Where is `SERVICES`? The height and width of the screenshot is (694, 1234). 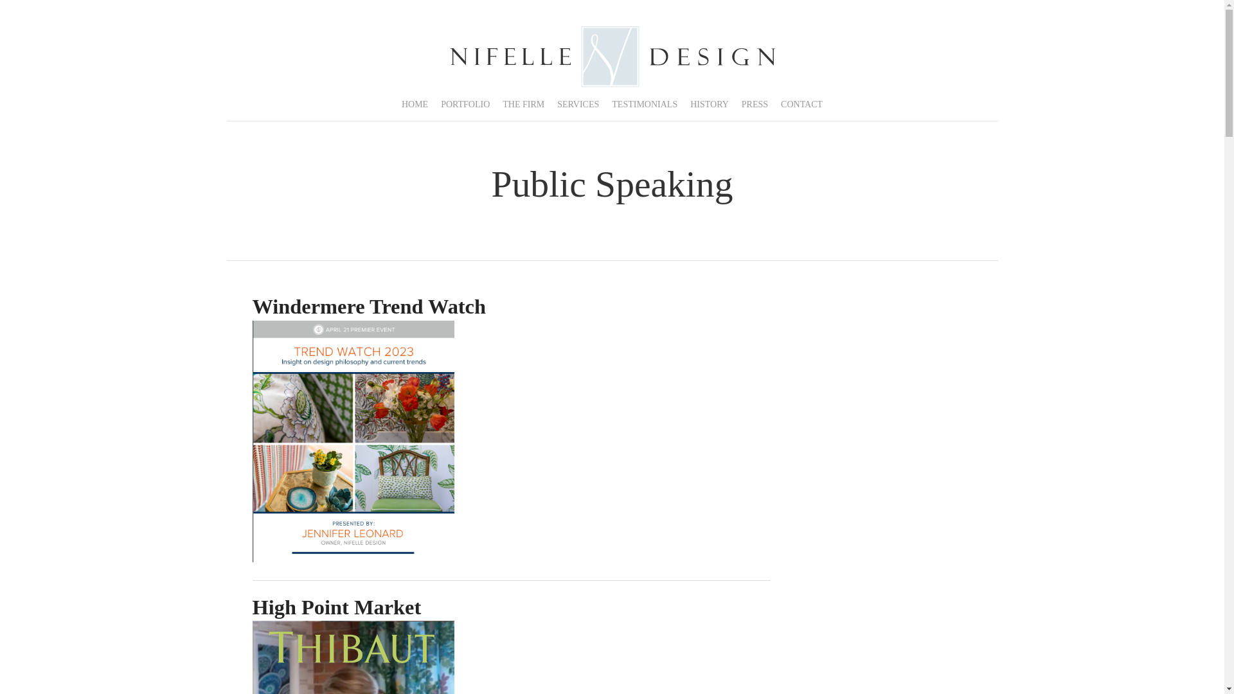
SERVICES is located at coordinates (578, 104).